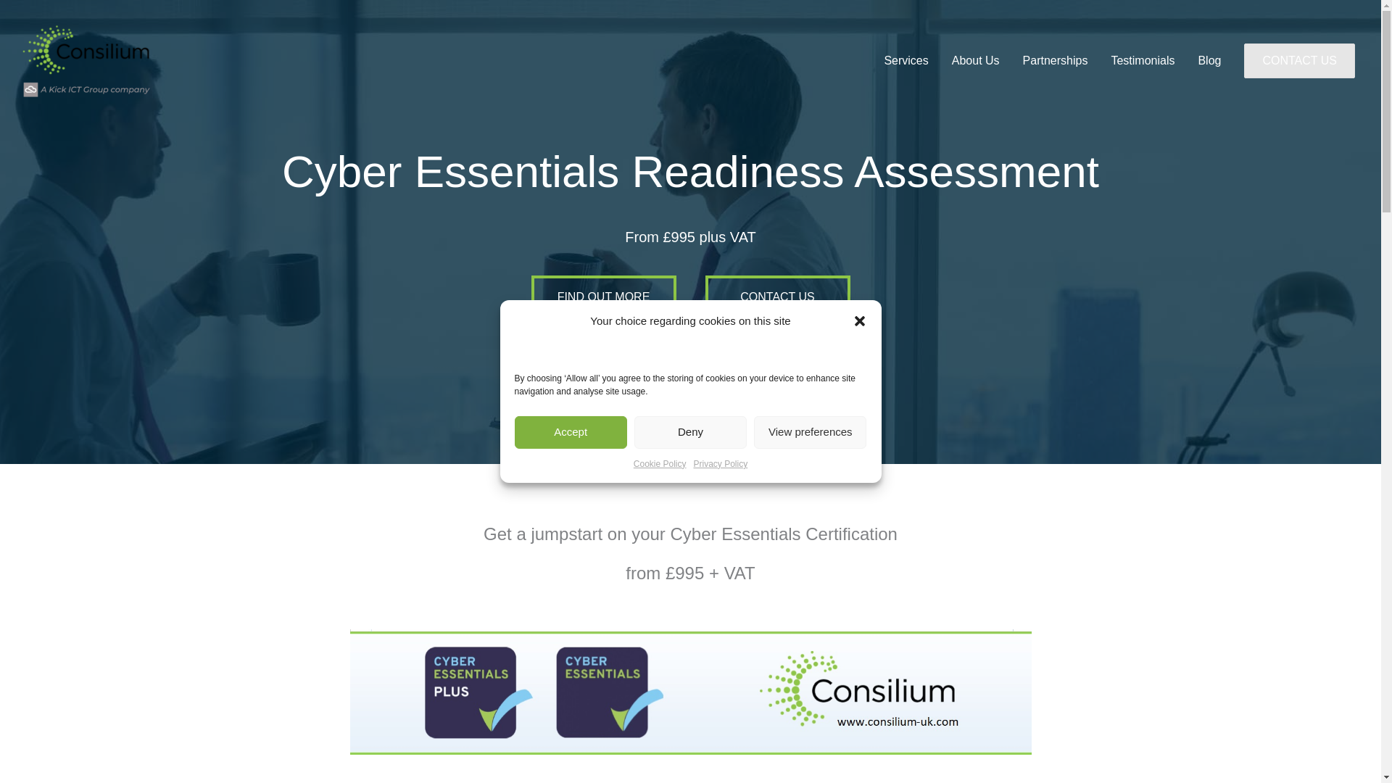  What do you see at coordinates (976, 60) in the screenshot?
I see `About Us` at bounding box center [976, 60].